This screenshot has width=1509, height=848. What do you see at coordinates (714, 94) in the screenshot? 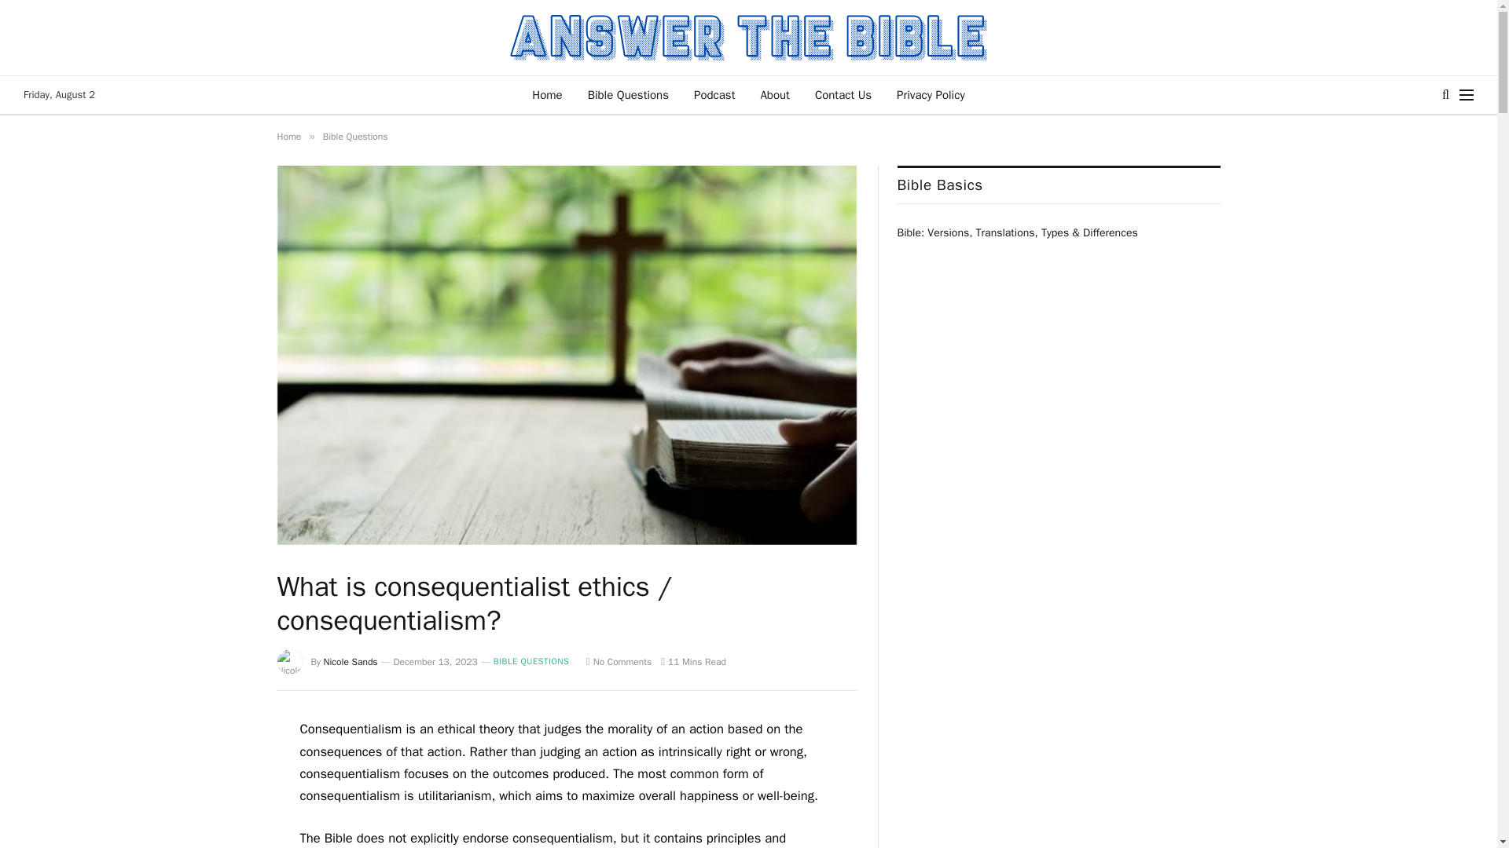
I see `Podcast` at bounding box center [714, 94].